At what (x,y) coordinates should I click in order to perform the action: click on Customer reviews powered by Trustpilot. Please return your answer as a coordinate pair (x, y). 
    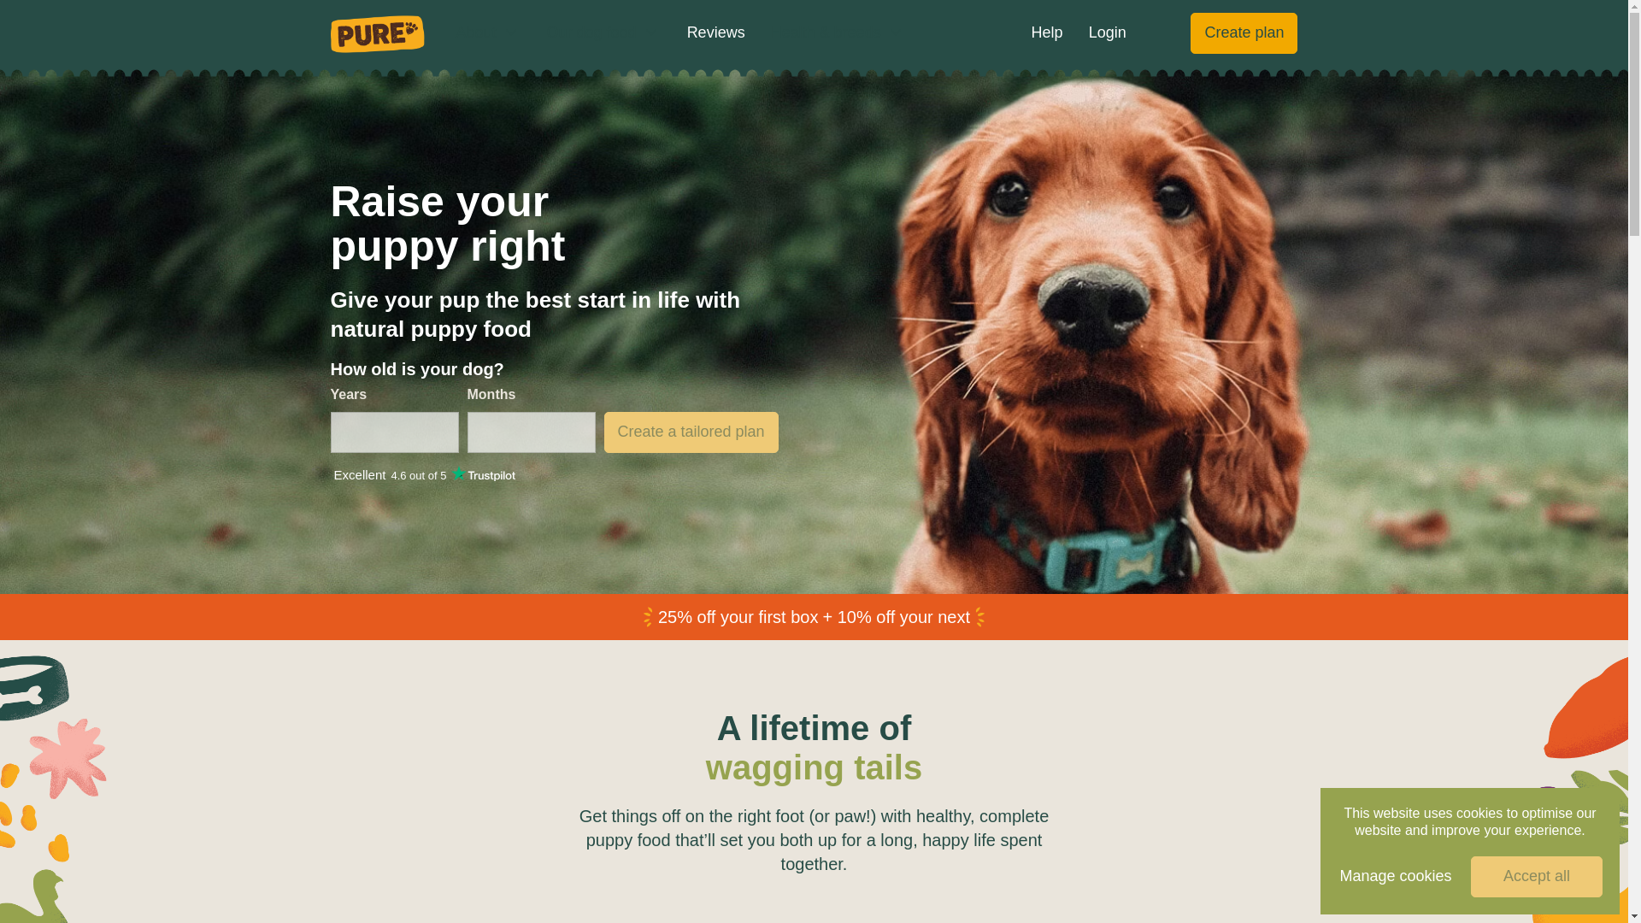
    Looking at the image, I should click on (425, 473).